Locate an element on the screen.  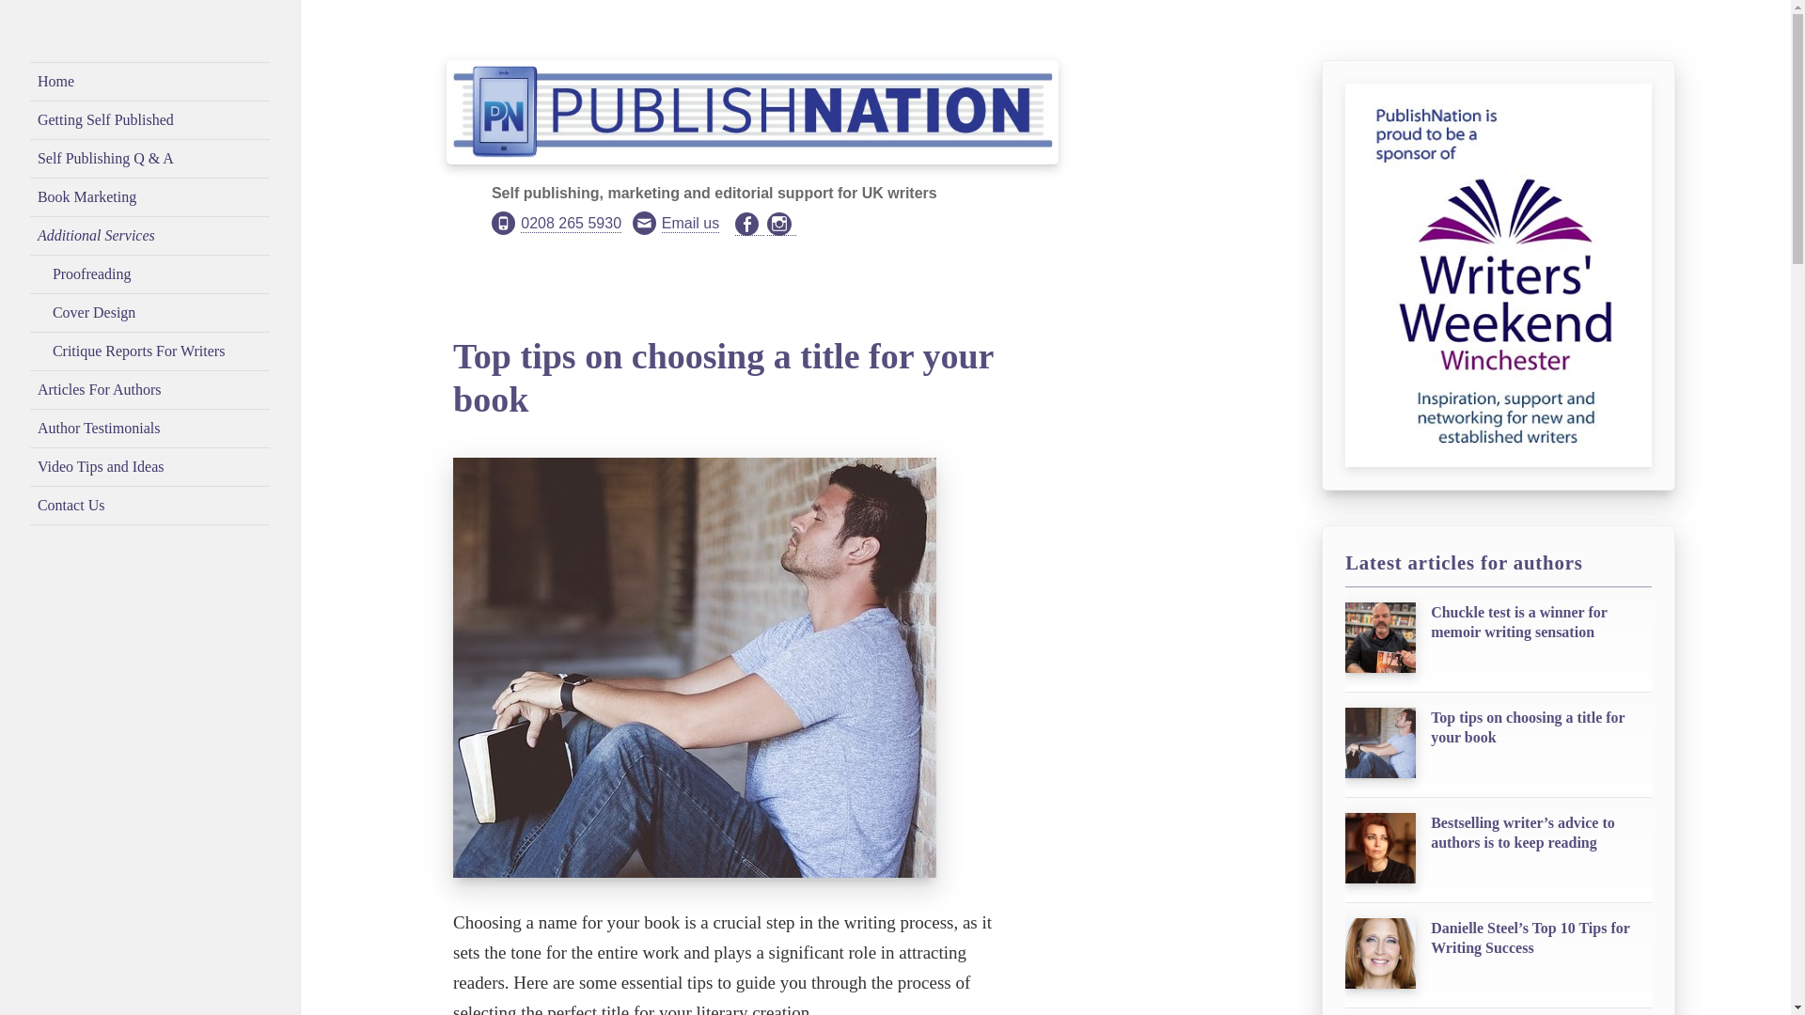
Follow PublishNation on Instagram is located at coordinates (781, 225).